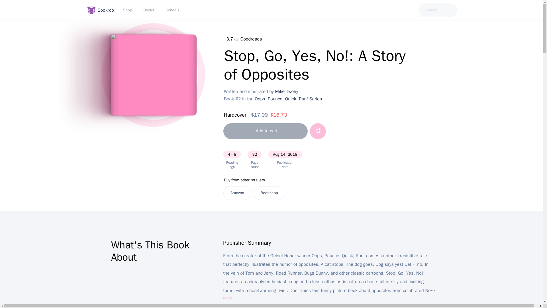 This screenshot has height=308, width=547. Describe the element at coordinates (288, 99) in the screenshot. I see `Oops, Pounce, Quick, Run! Series` at that location.